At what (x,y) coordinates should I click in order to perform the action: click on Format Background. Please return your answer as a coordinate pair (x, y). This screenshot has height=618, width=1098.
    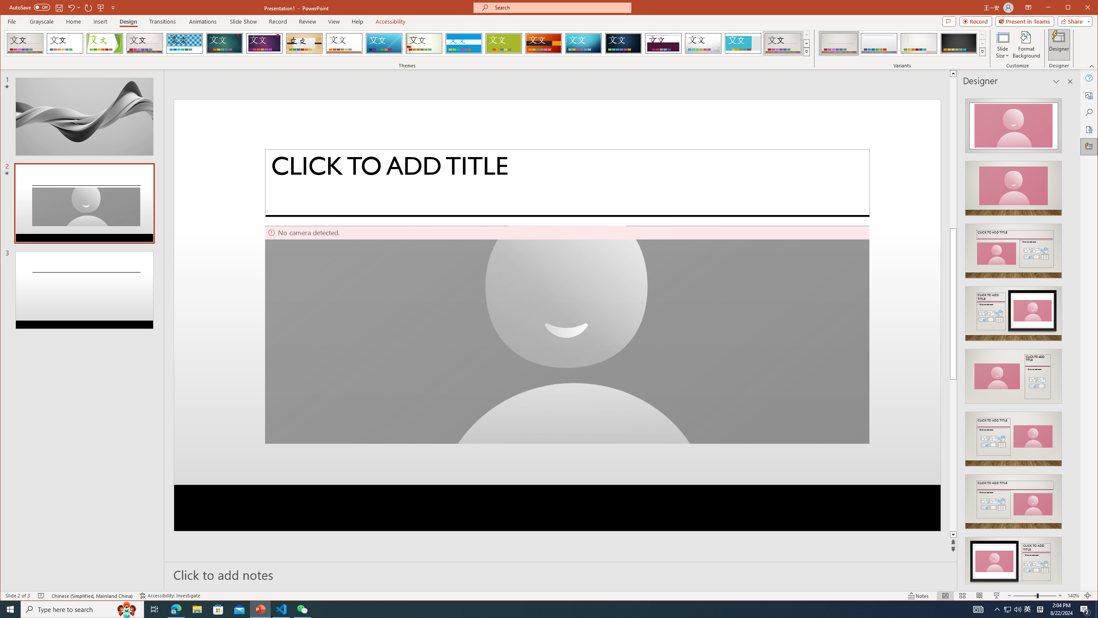
    Looking at the image, I should click on (1026, 45).